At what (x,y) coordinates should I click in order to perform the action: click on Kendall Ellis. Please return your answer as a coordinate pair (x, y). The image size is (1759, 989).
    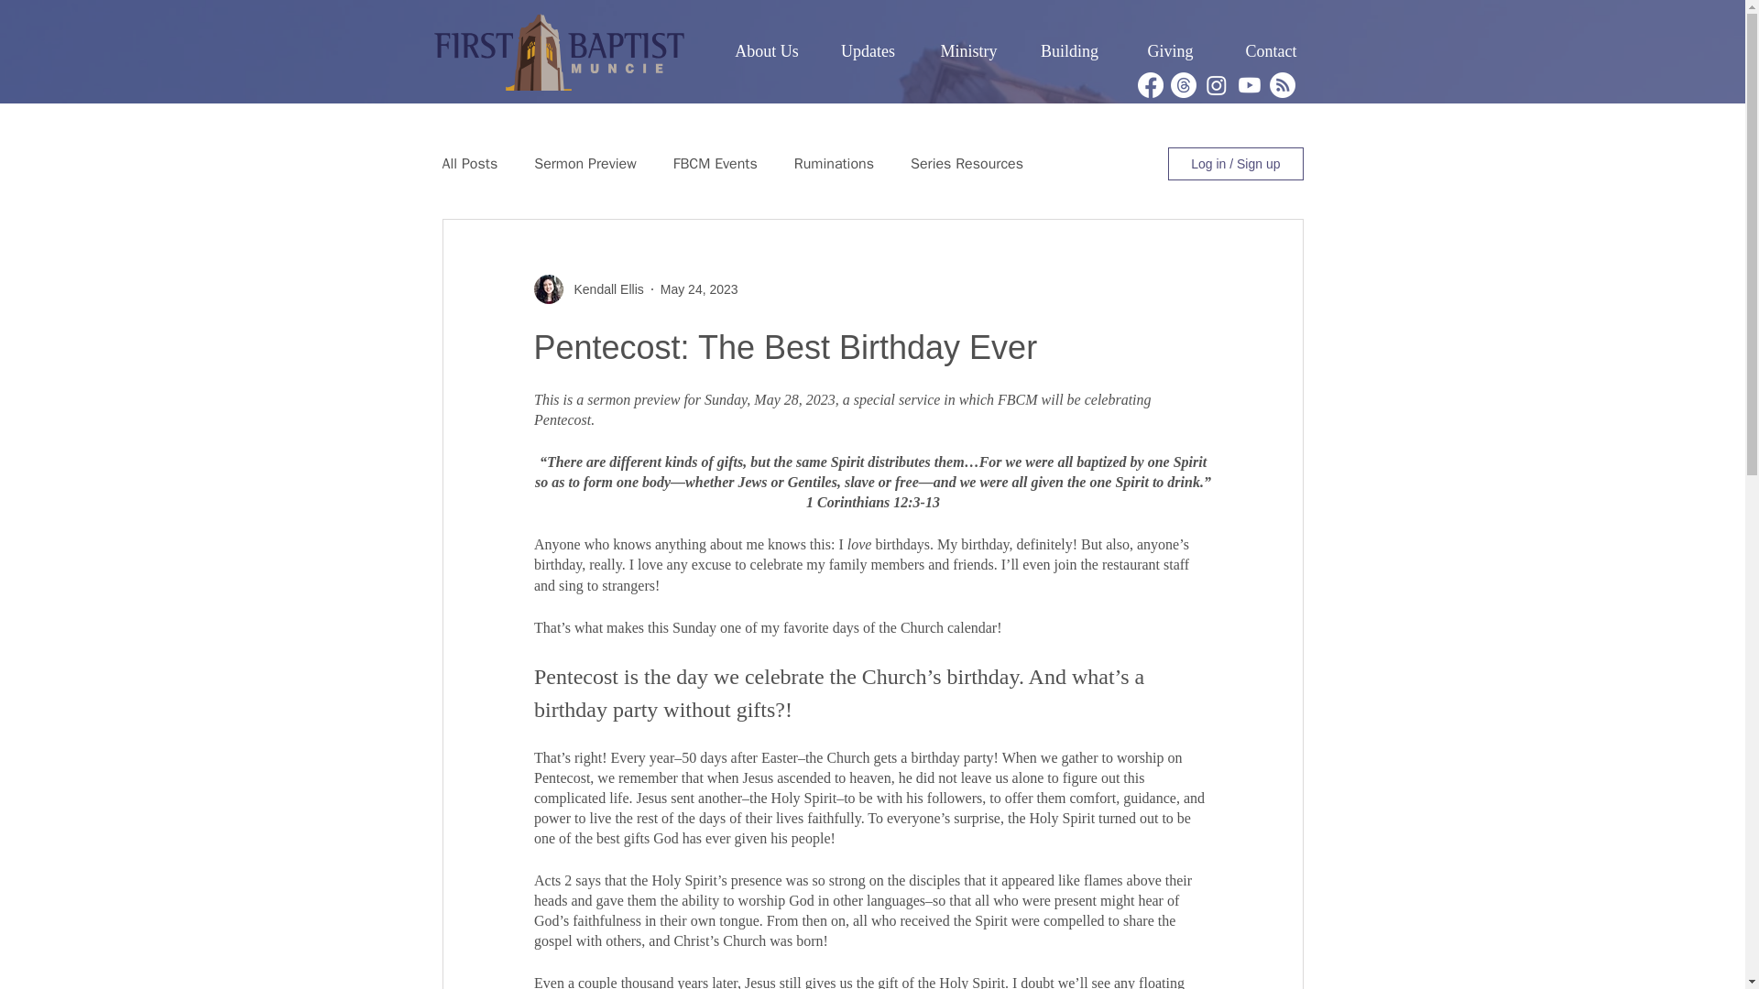
    Looking at the image, I should click on (603, 289).